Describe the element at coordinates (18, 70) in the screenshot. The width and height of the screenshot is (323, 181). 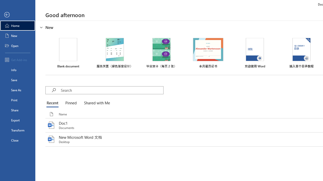
I see `Info` at that location.